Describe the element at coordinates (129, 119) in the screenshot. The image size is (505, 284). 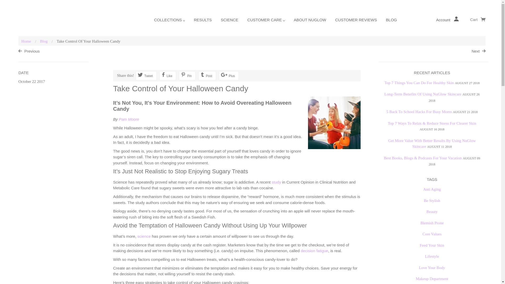
I see `NuGlow Contributing Writer Pam Moore` at that location.